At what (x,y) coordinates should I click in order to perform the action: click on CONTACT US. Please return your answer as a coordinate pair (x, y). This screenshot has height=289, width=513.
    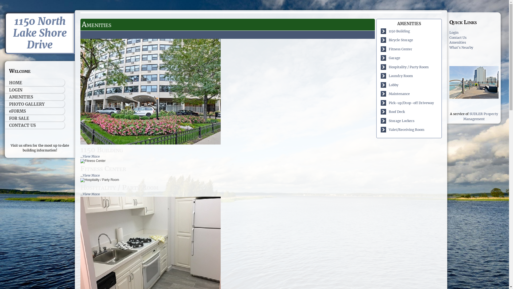
    Looking at the image, I should click on (35, 125).